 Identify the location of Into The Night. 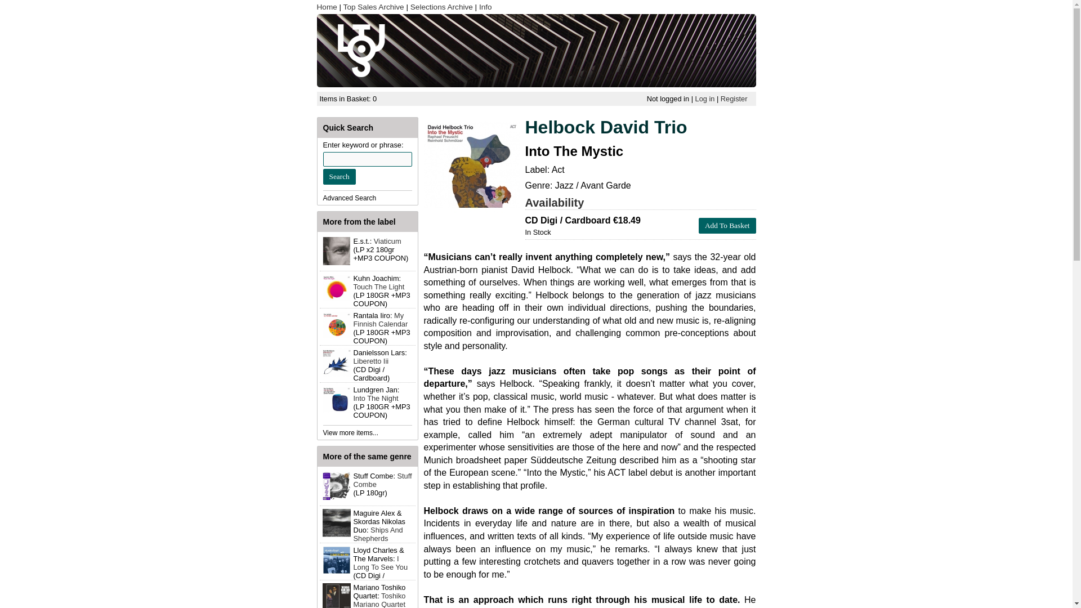
(376, 397).